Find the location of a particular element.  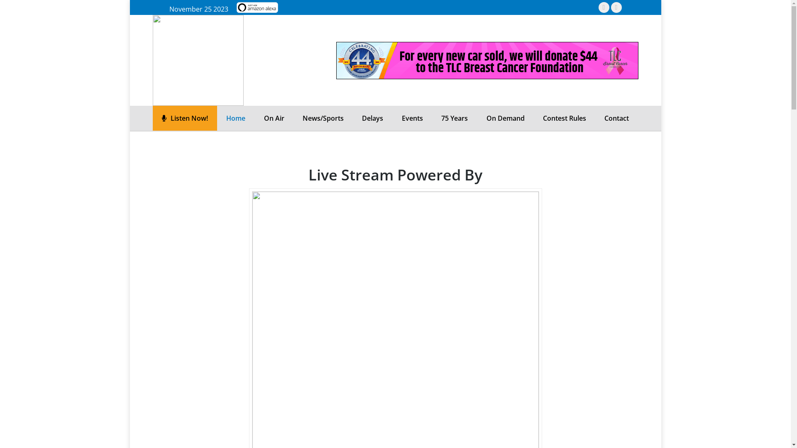

On Air is located at coordinates (274, 118).